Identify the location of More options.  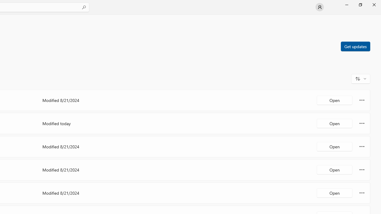
(362, 193).